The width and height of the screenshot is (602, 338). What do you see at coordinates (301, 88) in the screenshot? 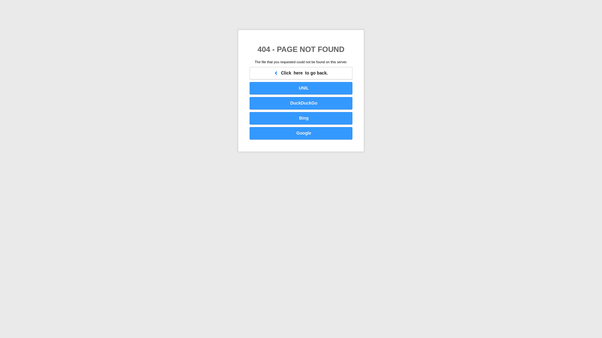
I see `Unil home` at bounding box center [301, 88].